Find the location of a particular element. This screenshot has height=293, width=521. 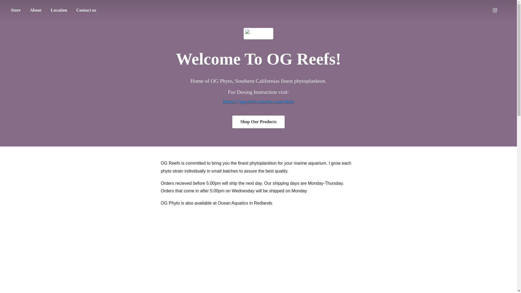

Location is located at coordinates (59, 10).